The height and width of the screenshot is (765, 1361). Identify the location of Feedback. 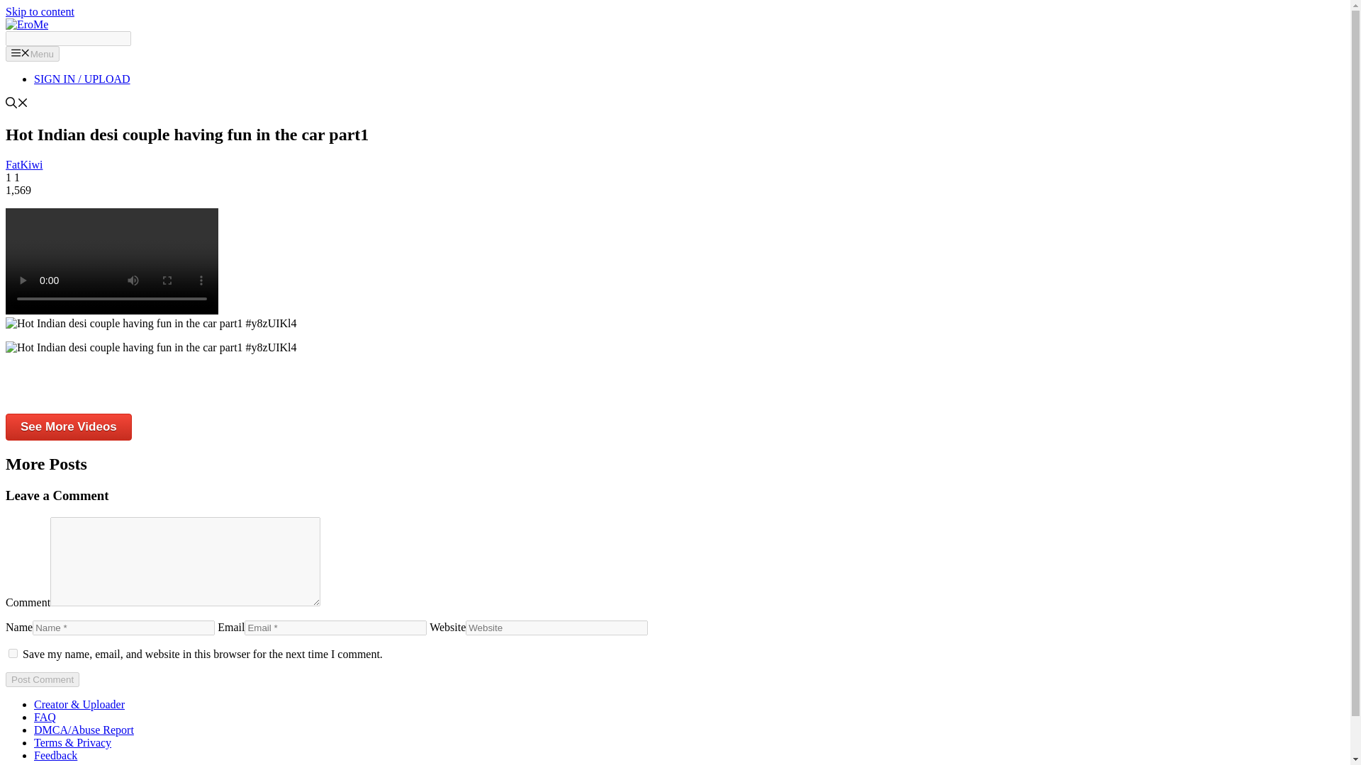
(55, 755).